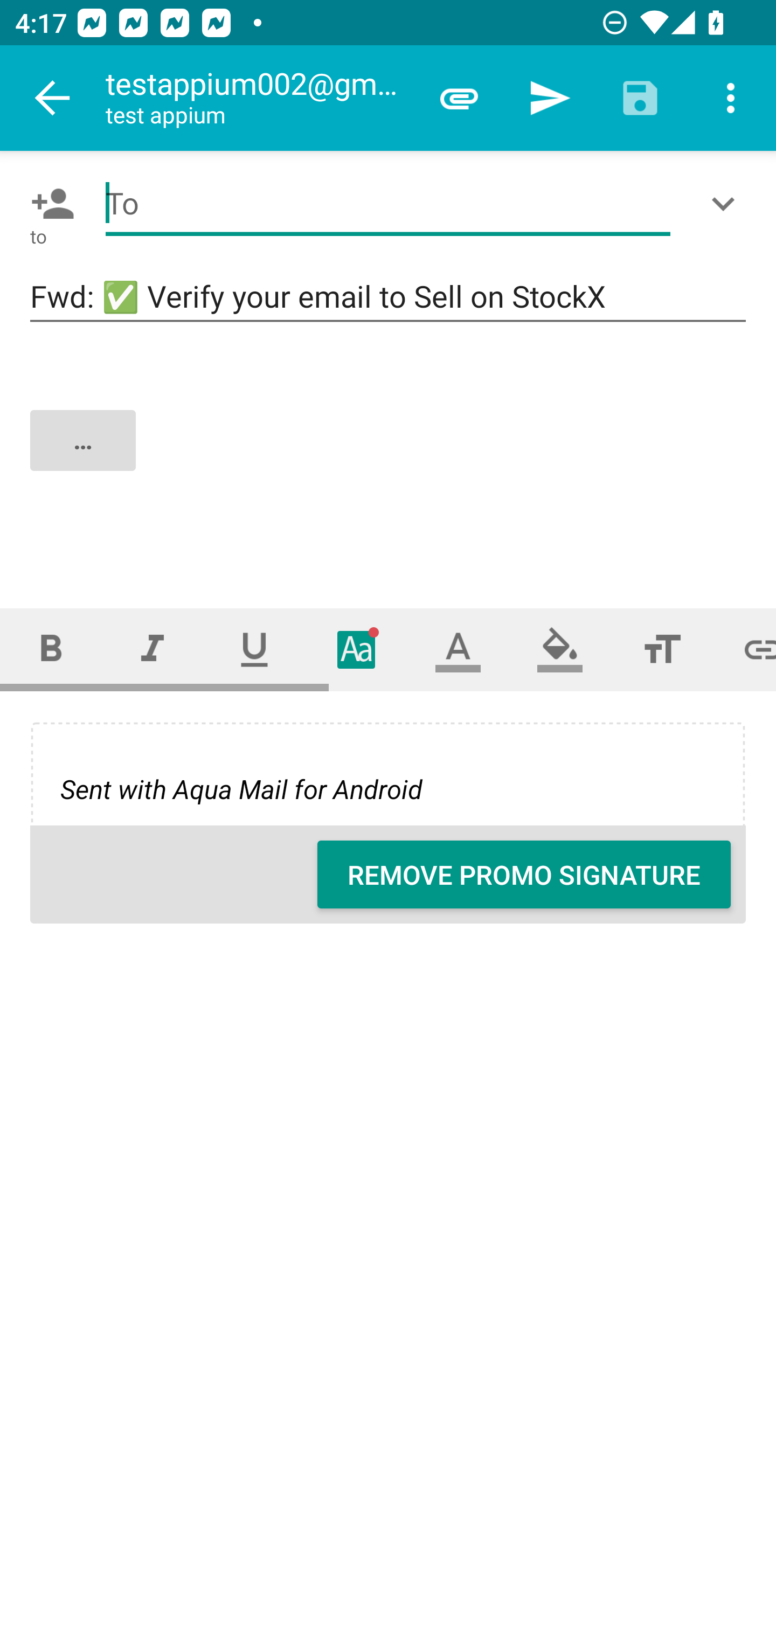 The image size is (776, 1638). I want to click on Italic, so click(152, 649).